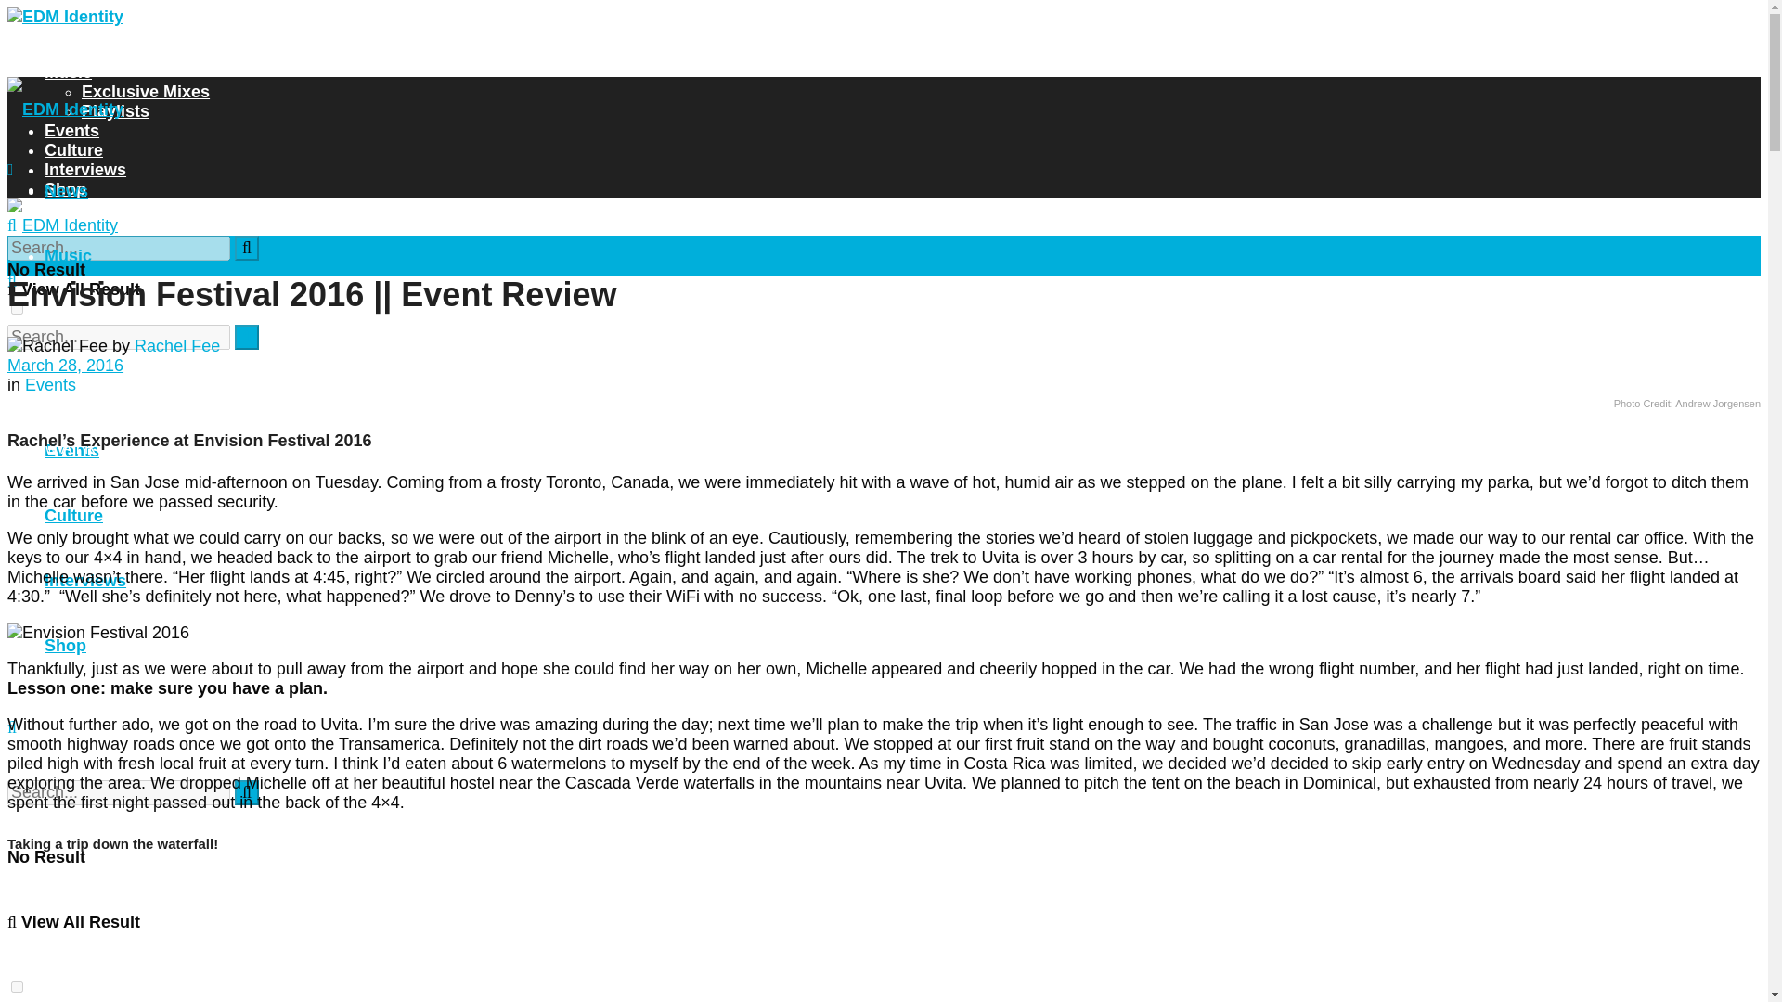 Image resolution: width=1782 pixels, height=1002 pixels. Describe the element at coordinates (17, 308) in the screenshot. I see `on` at that location.